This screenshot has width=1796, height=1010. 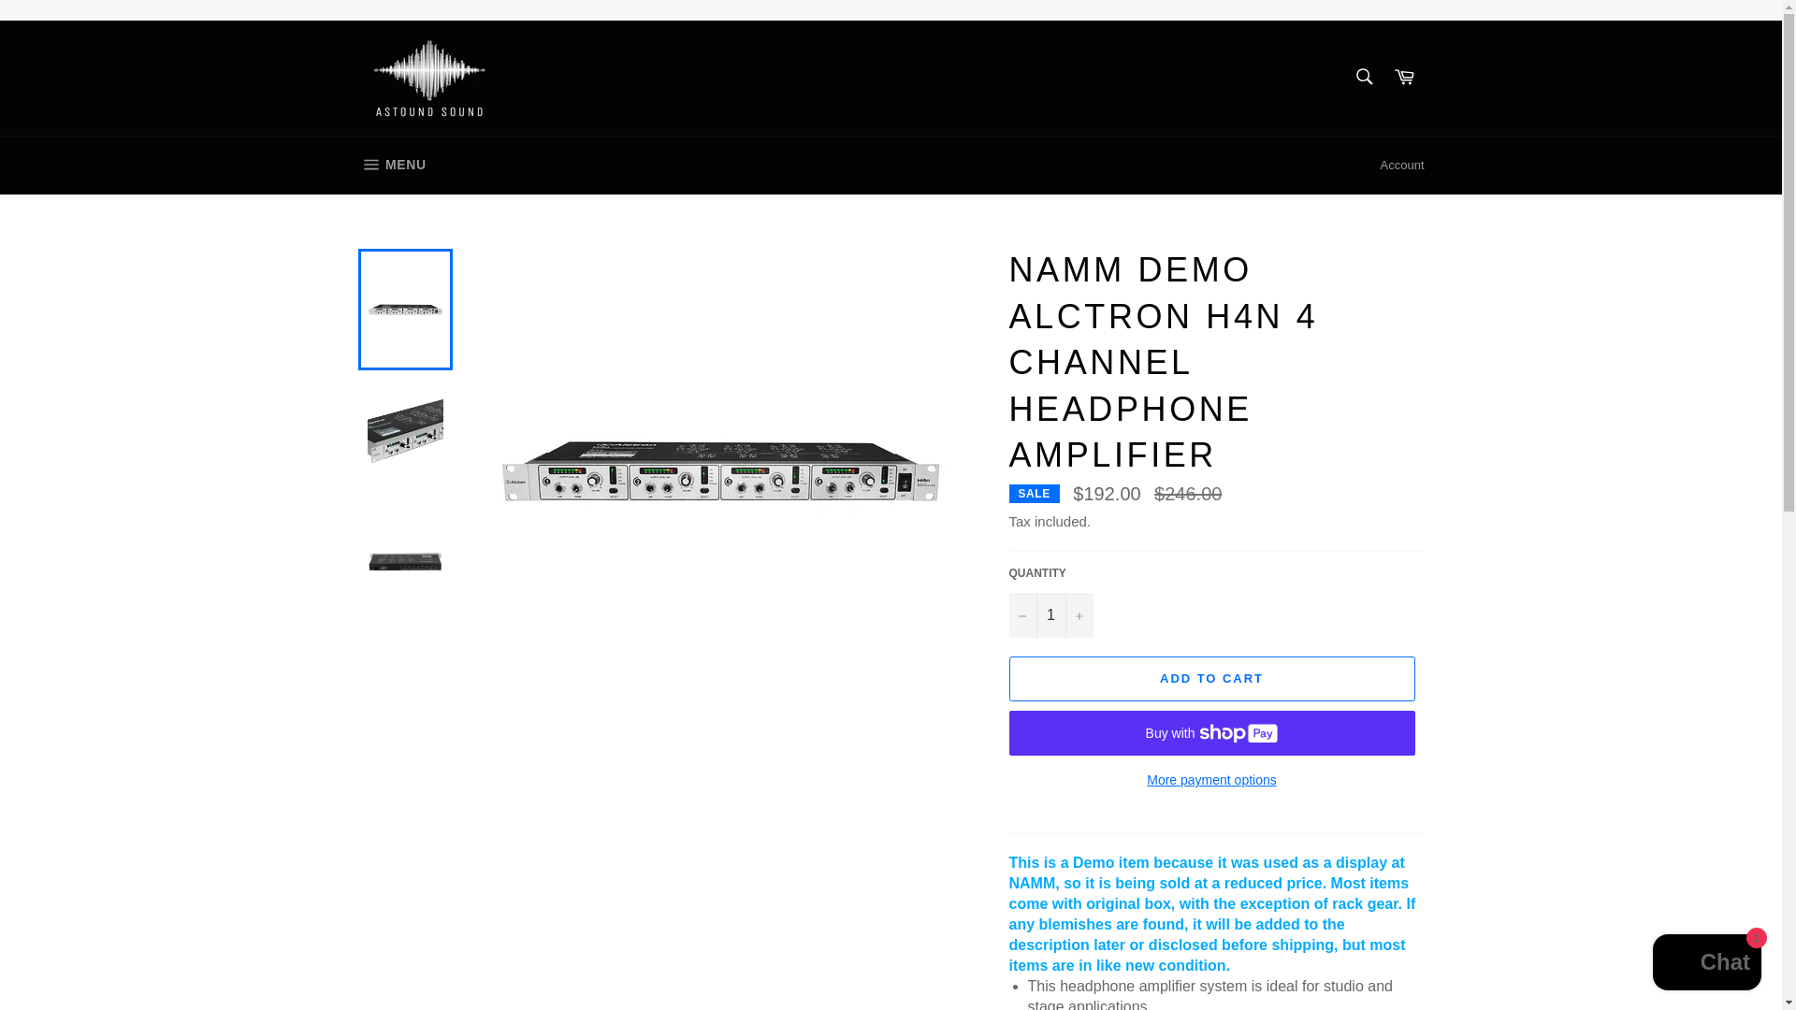 What do you see at coordinates (1363, 76) in the screenshot?
I see `1` at bounding box center [1363, 76].